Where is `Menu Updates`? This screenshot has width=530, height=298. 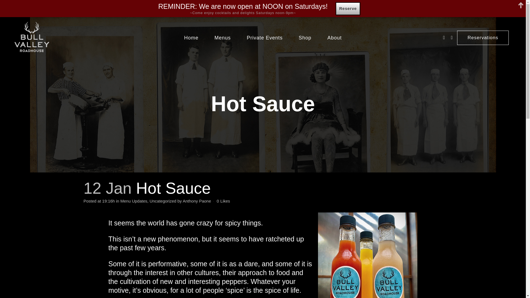 Menu Updates is located at coordinates (134, 201).